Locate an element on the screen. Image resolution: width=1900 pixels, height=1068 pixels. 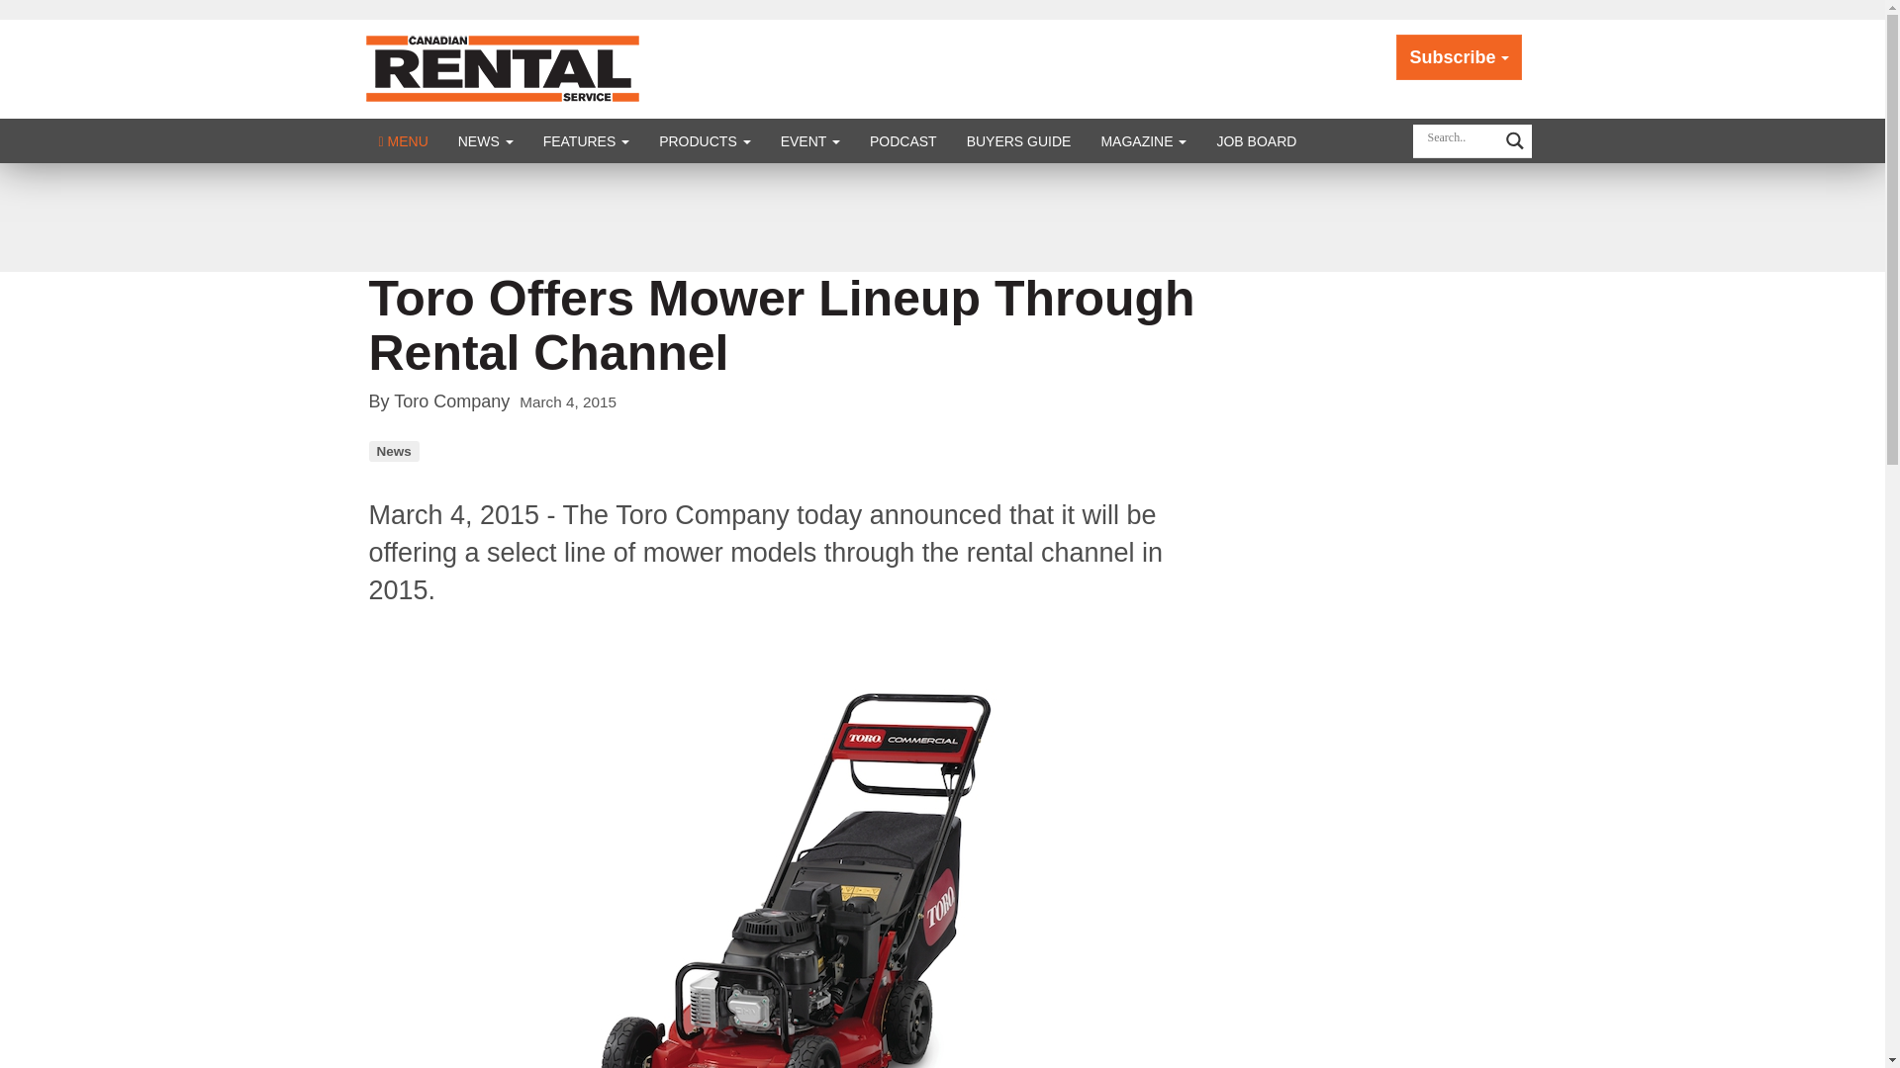
FEATURES is located at coordinates (586, 140).